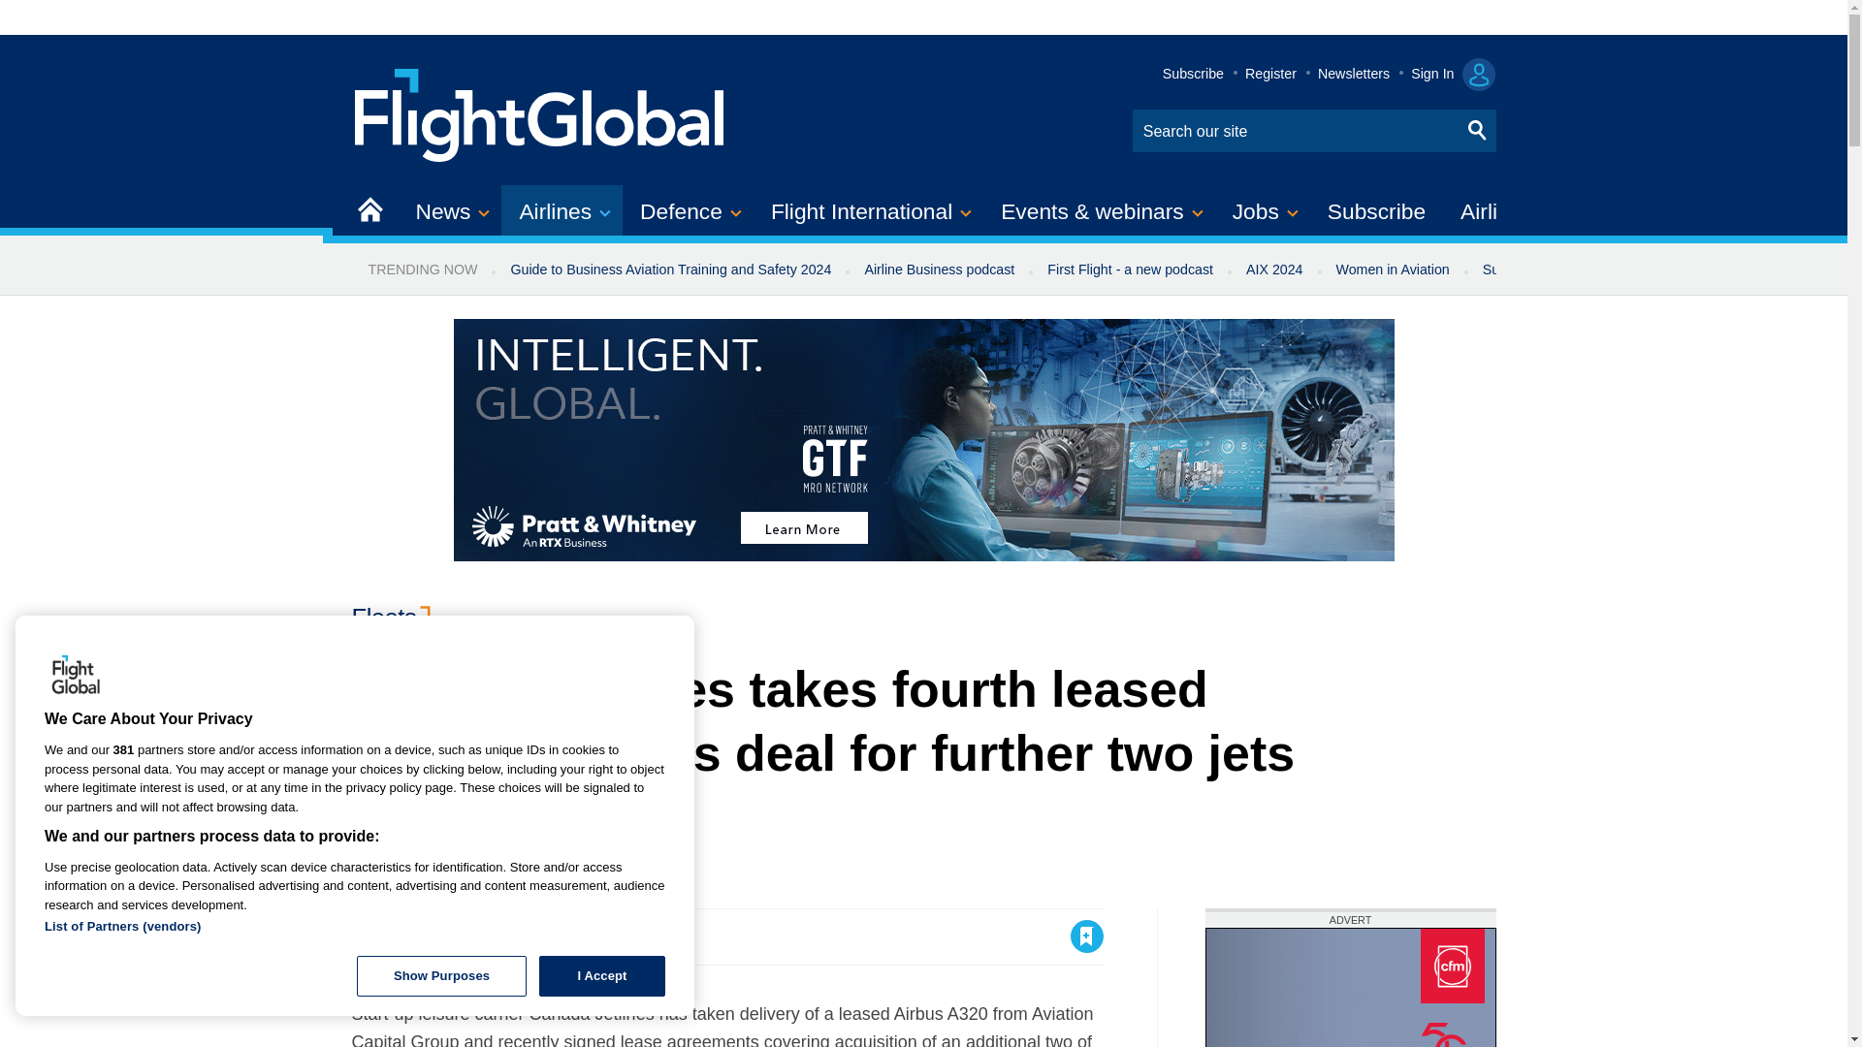  Describe the element at coordinates (540, 112) in the screenshot. I see `Site name` at that location.